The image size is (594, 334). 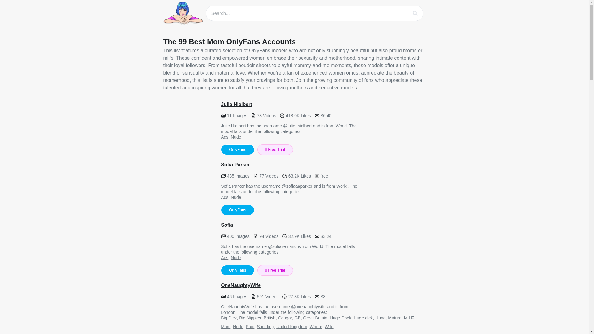 I want to click on Squirting, so click(x=265, y=326).